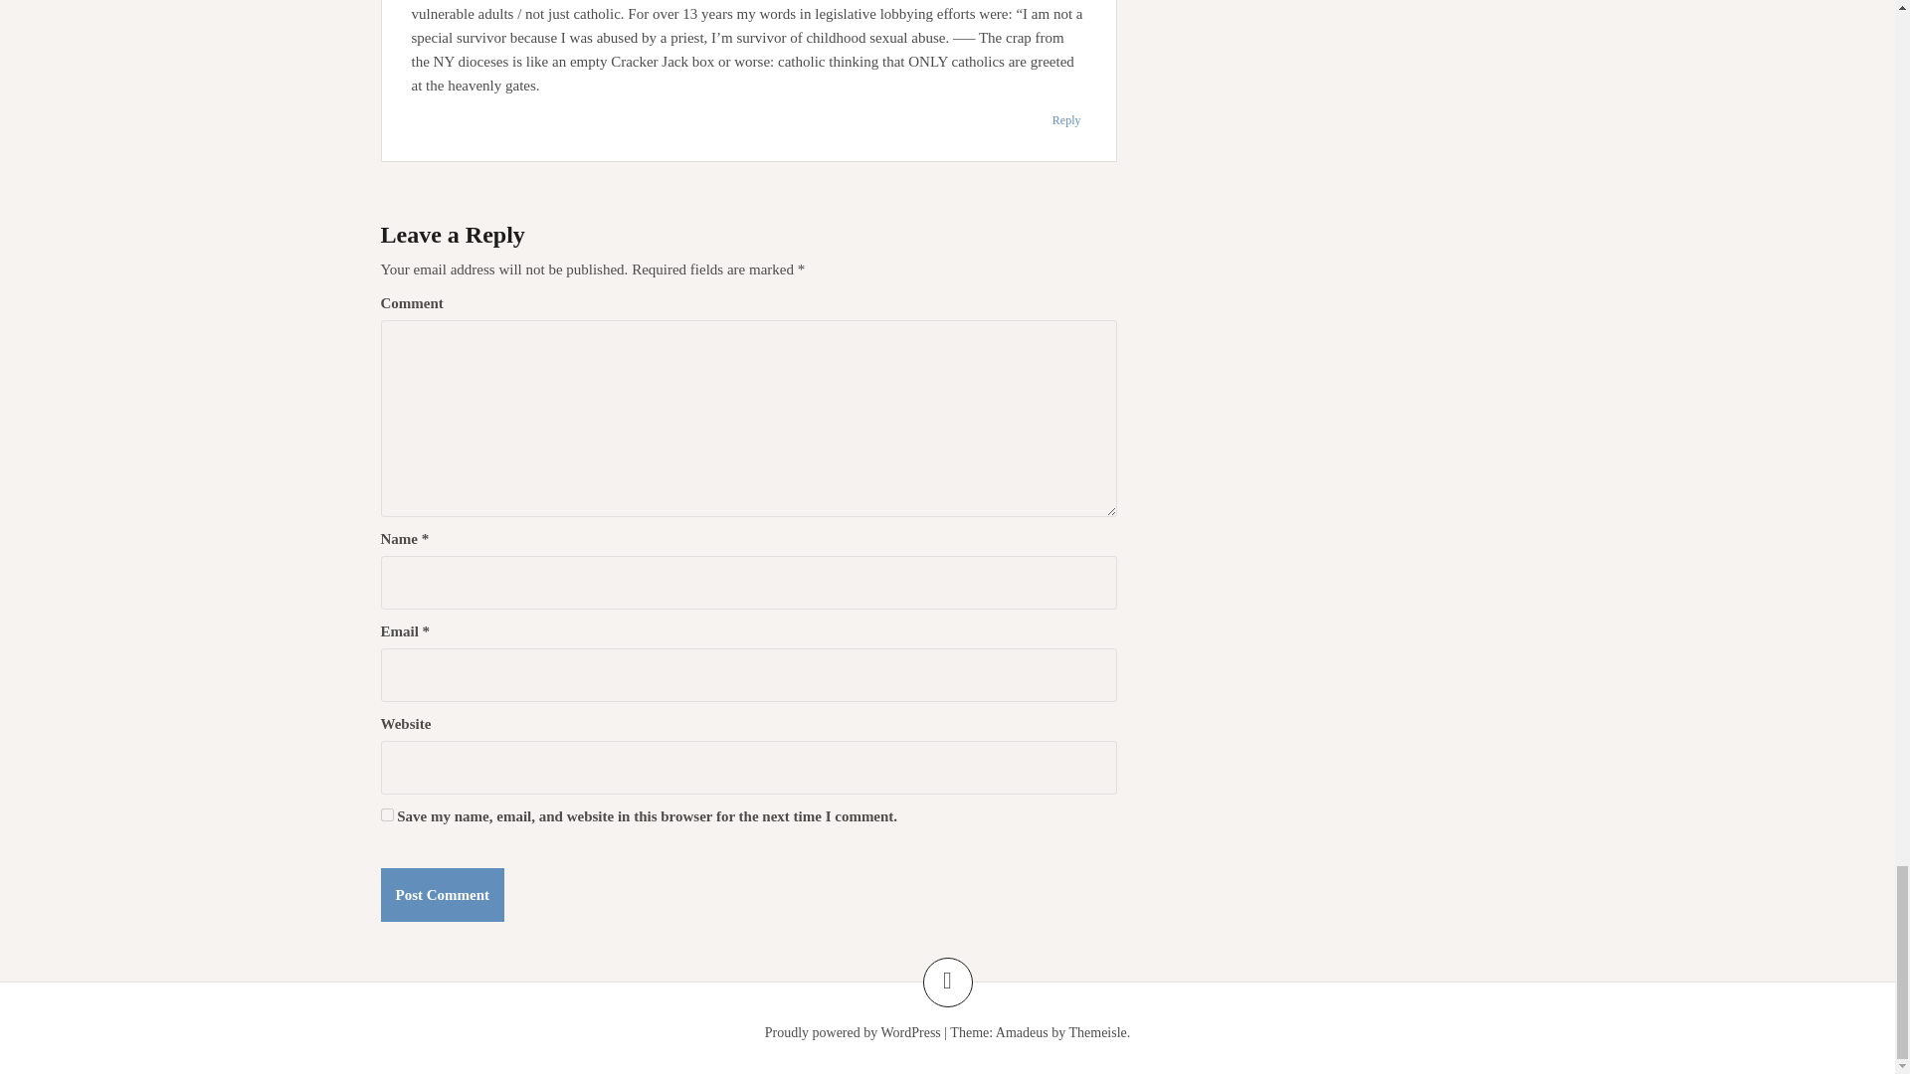 Image resolution: width=1910 pixels, height=1074 pixels. What do you see at coordinates (442, 894) in the screenshot?
I see `Post Comment` at bounding box center [442, 894].